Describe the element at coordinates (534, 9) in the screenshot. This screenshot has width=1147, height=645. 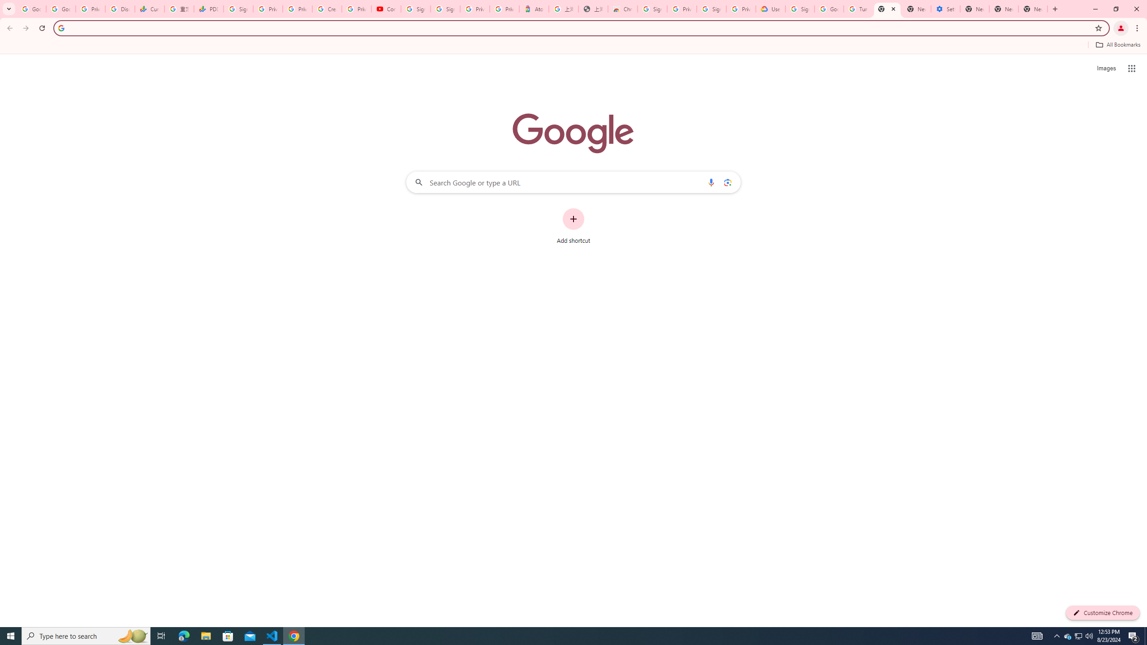
I see `Atour Hotel - Google hotels` at that location.